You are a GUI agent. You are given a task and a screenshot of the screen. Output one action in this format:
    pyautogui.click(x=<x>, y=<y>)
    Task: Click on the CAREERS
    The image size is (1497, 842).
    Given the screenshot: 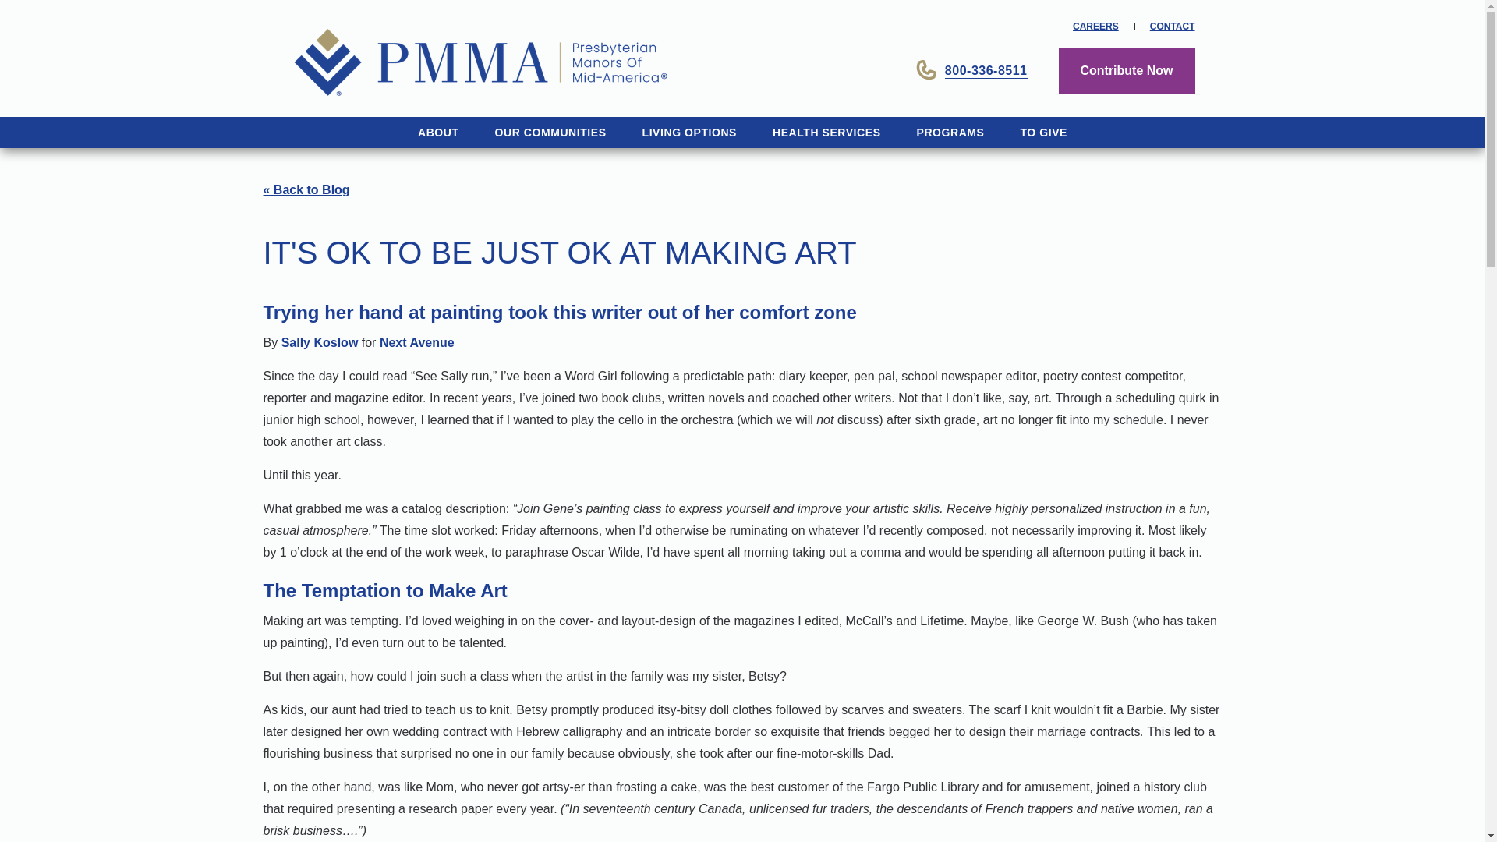 What is the action you would take?
    pyautogui.click(x=1095, y=27)
    